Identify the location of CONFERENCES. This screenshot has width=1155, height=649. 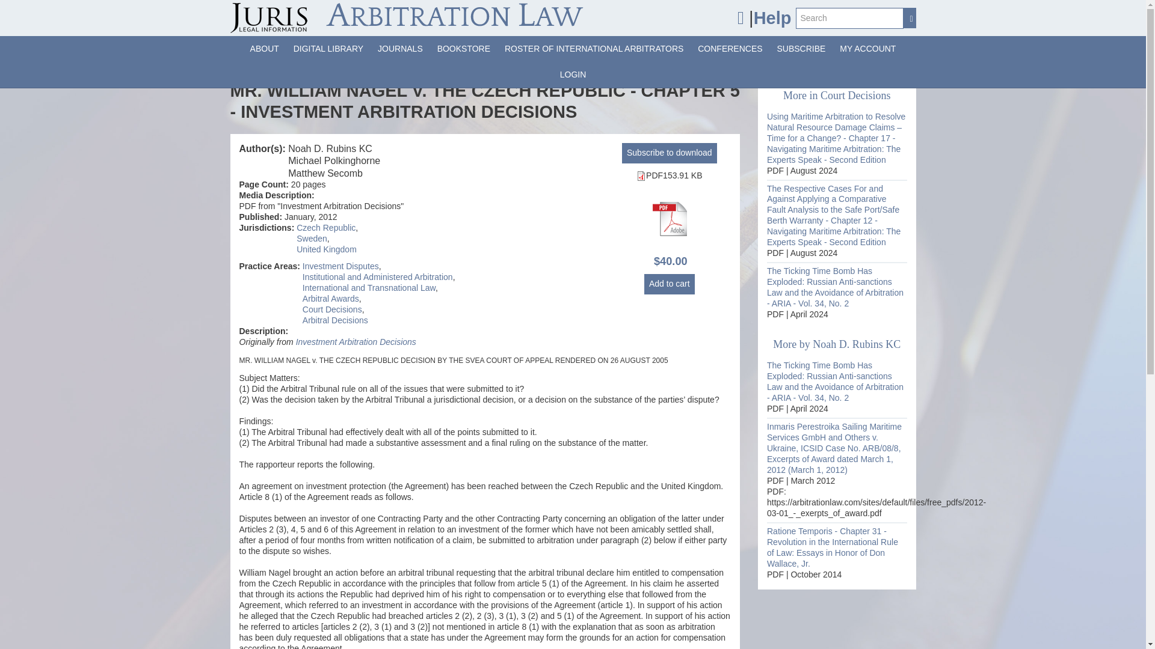
(730, 49).